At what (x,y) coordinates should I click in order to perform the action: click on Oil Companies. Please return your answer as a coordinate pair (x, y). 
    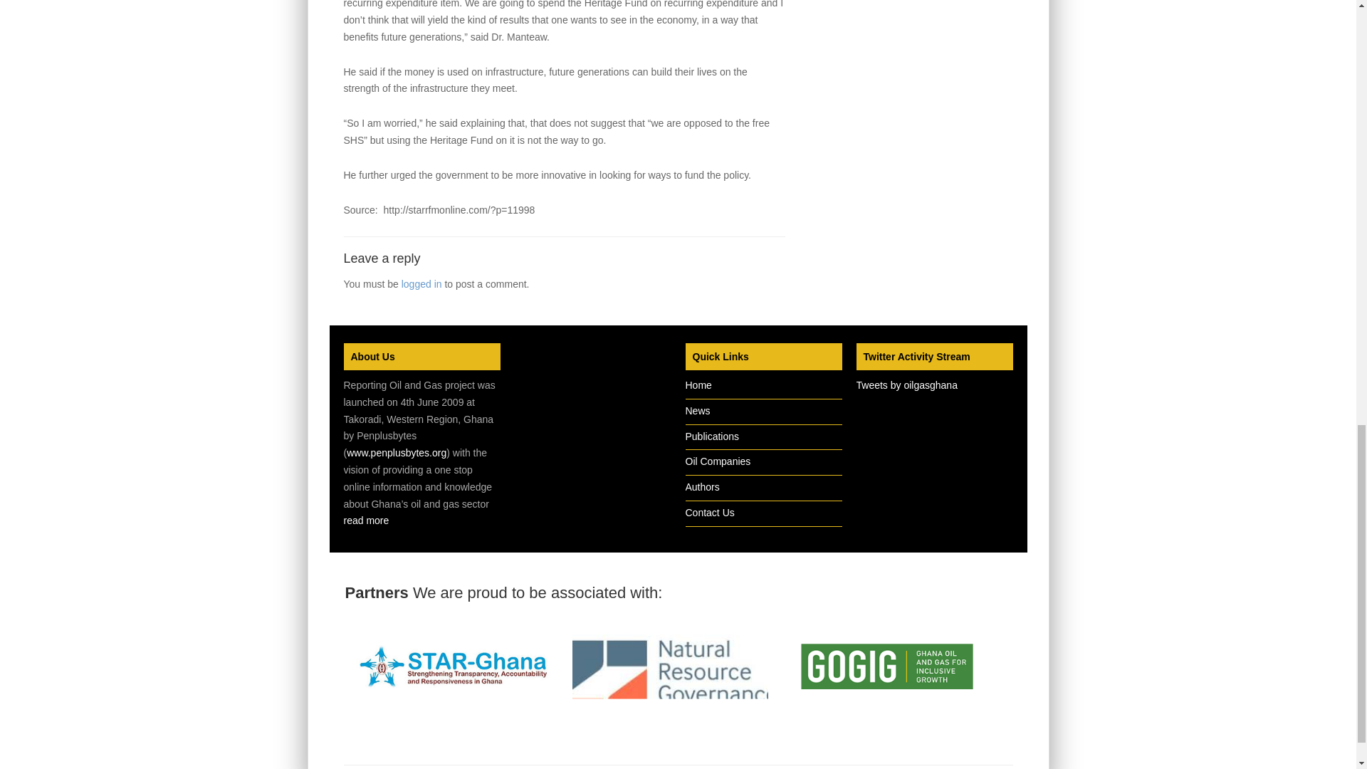
    Looking at the image, I should click on (718, 461).